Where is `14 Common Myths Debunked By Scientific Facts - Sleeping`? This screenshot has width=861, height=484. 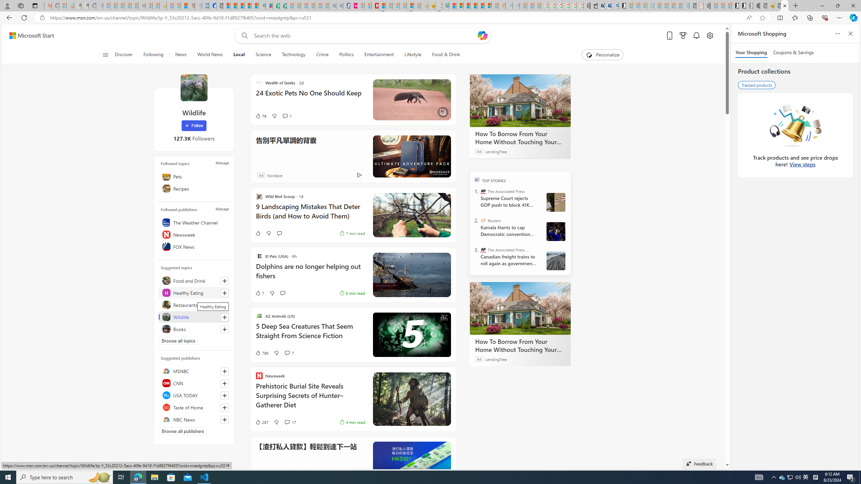
14 Common Myths Debunked By Scientific Facts - Sleeping is located at coordinates (389, 6).